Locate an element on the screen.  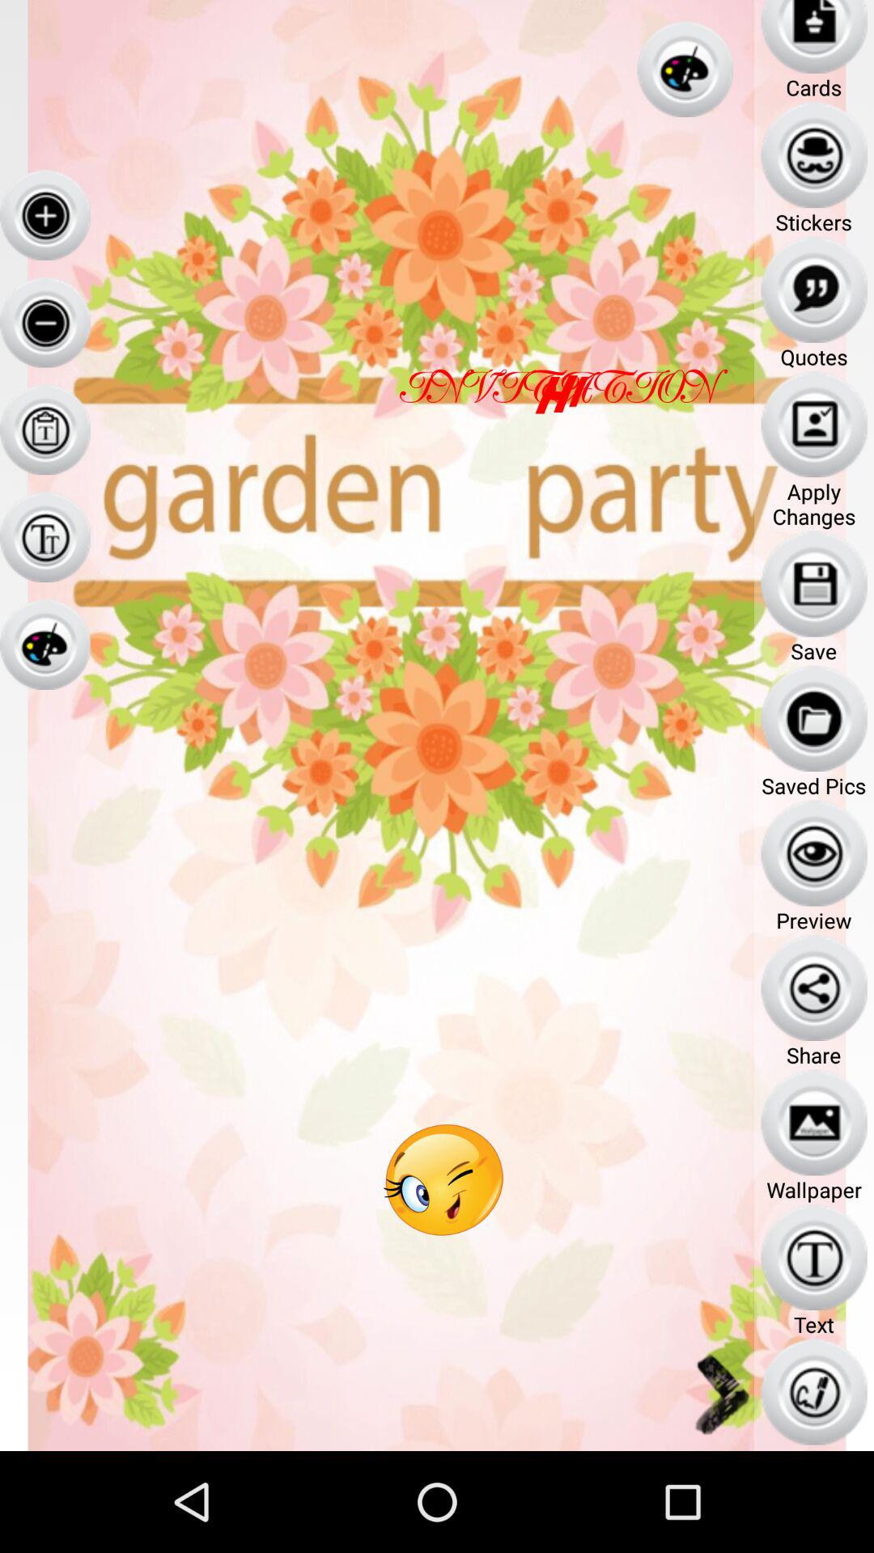
select the icon which above the text wallpaper is located at coordinates (814, 1123).